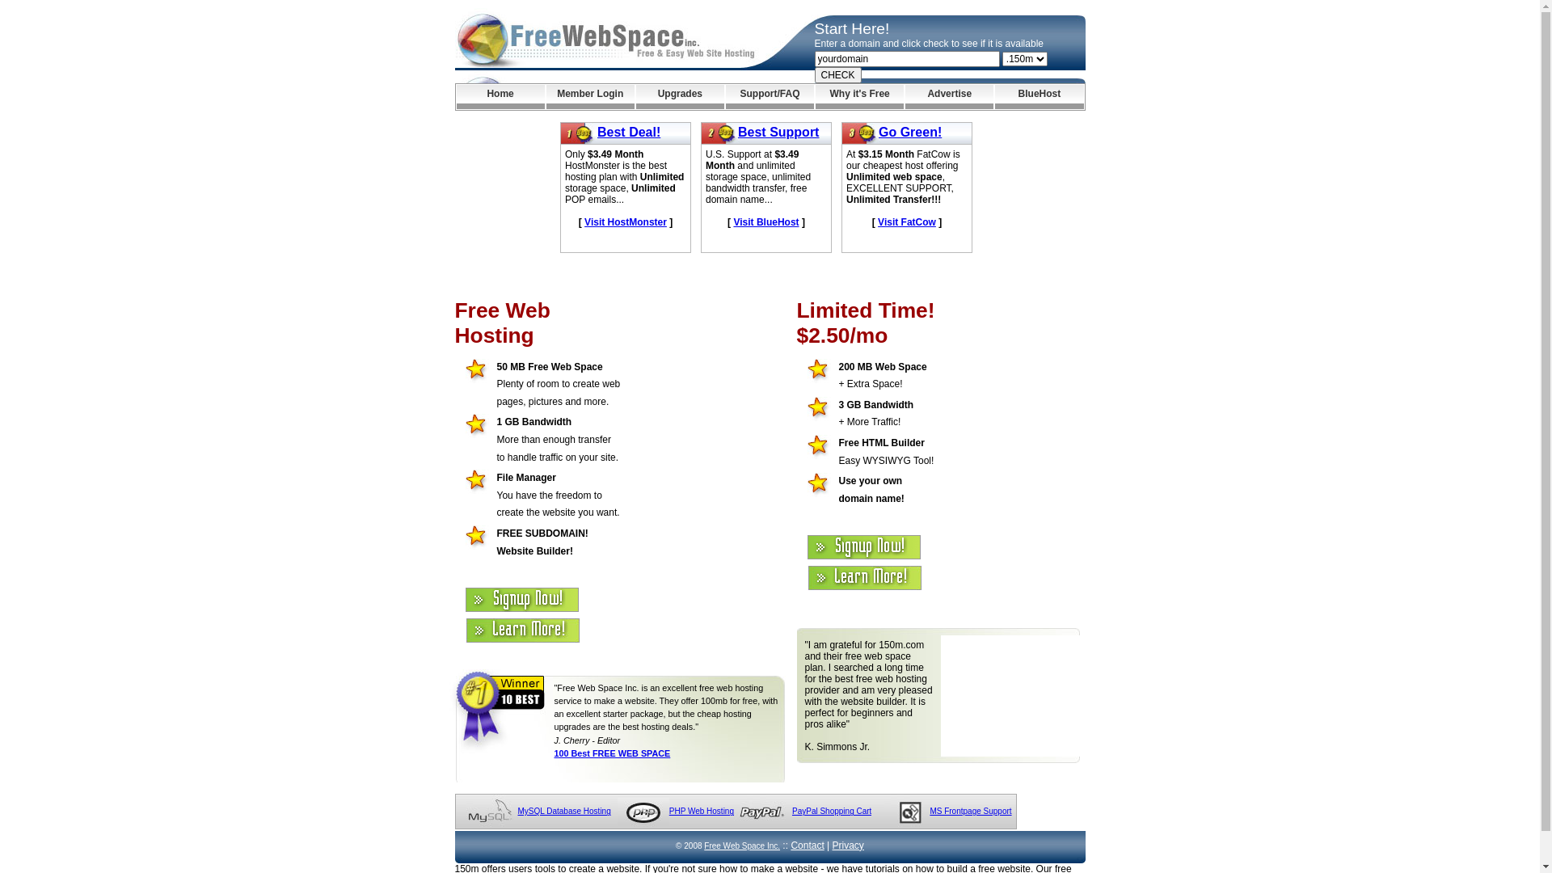  What do you see at coordinates (742, 846) in the screenshot?
I see `Free Web Space Inc.` at bounding box center [742, 846].